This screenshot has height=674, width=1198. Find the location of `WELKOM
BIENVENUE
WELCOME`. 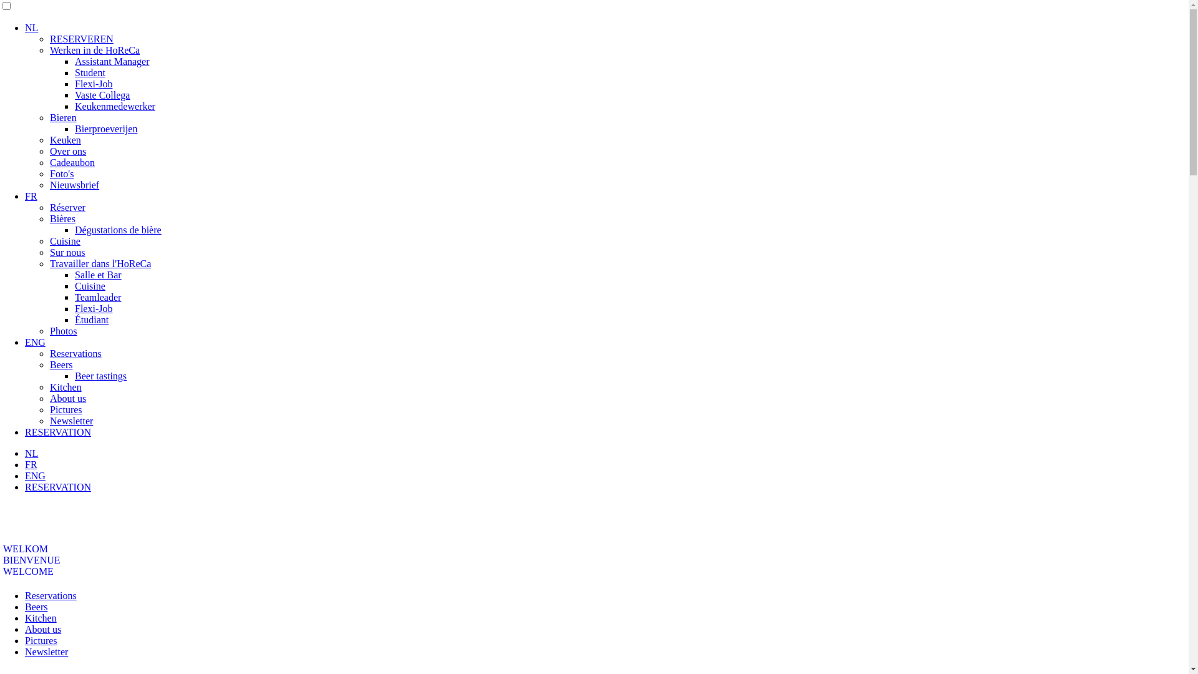

WELKOM
BIENVENUE
WELCOME is located at coordinates (32, 560).